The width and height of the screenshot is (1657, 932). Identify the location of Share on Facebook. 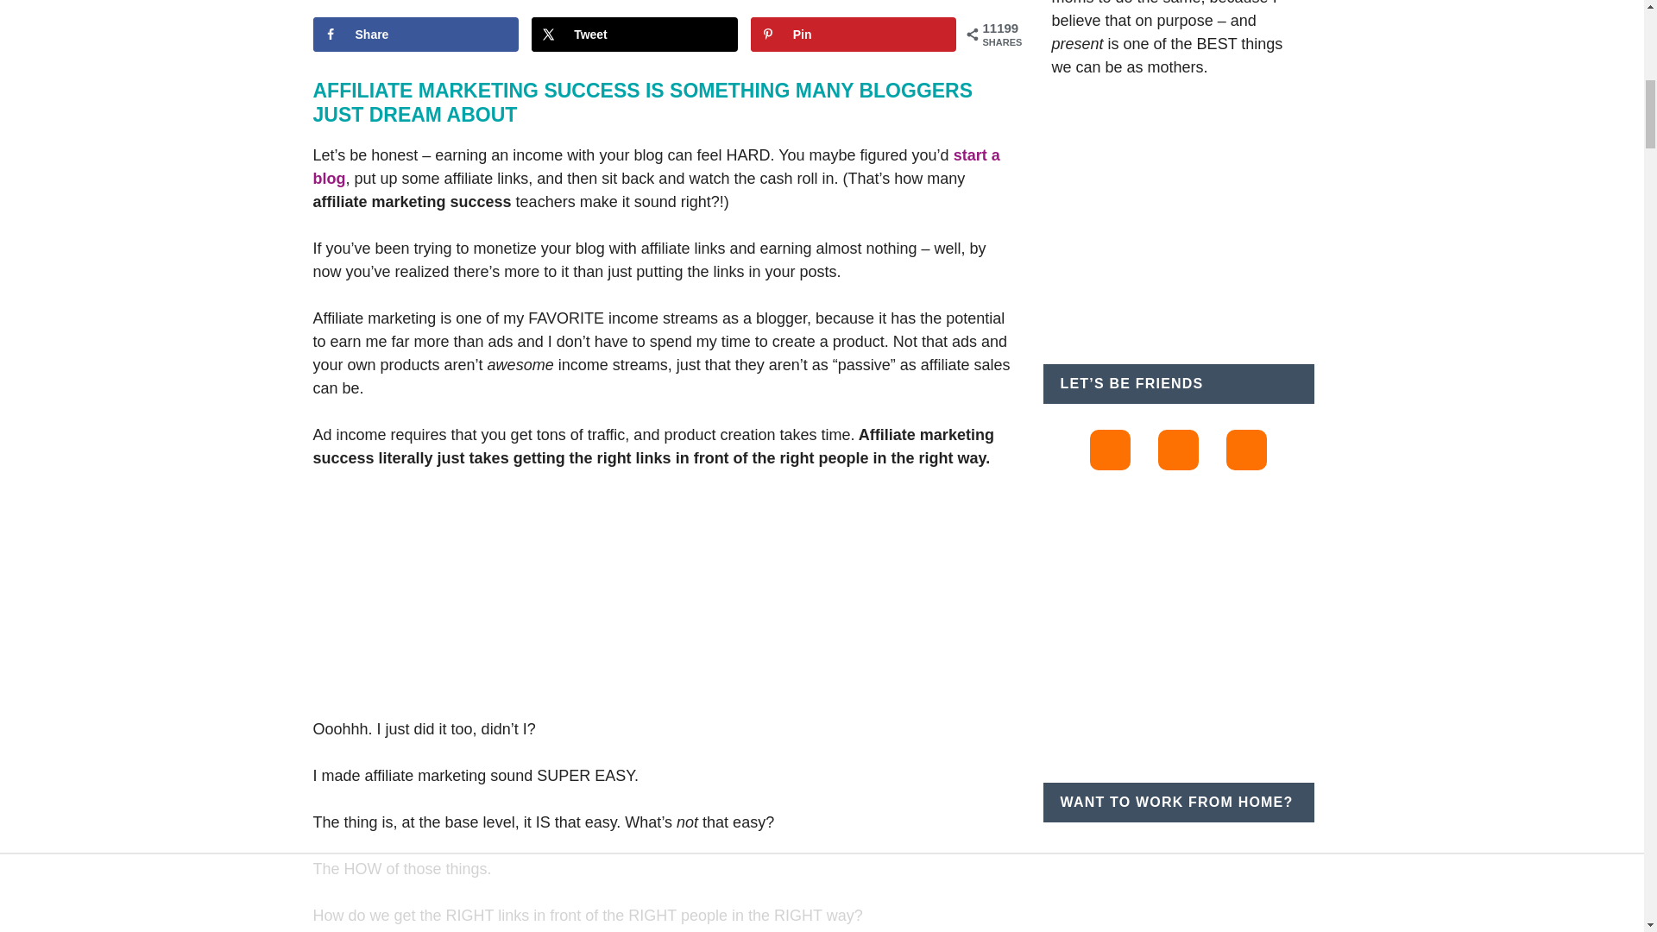
(415, 35).